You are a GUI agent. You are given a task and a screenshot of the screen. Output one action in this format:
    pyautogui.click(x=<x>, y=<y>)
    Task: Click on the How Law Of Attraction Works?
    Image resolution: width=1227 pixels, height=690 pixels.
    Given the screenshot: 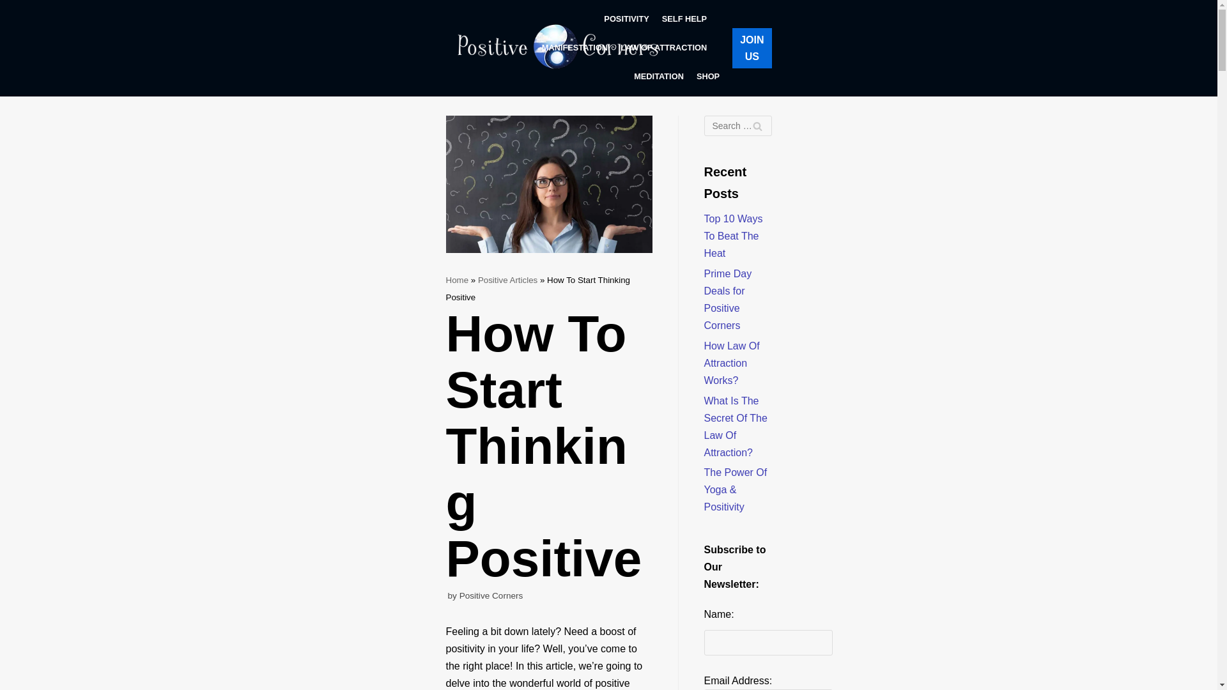 What is the action you would take?
    pyautogui.click(x=732, y=363)
    